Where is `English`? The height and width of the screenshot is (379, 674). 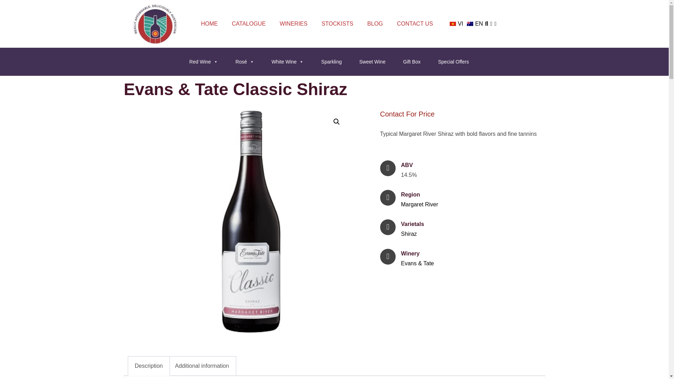 English is located at coordinates (470, 24).